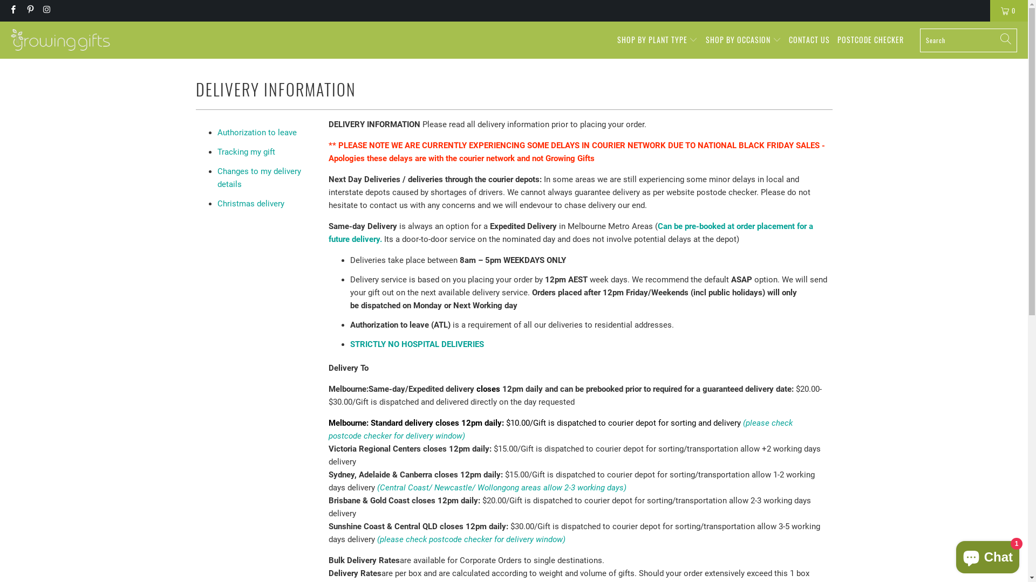 This screenshot has height=582, width=1036. Describe the element at coordinates (13, 11) in the screenshot. I see `Growing Gifts on Facebook` at that location.